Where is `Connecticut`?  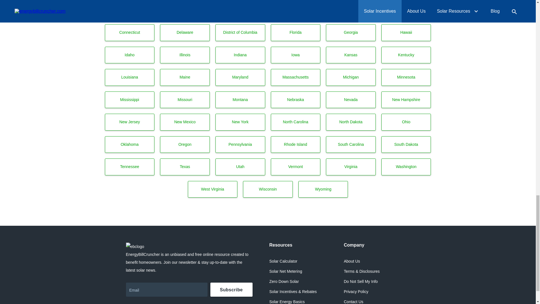
Connecticut is located at coordinates (129, 33).